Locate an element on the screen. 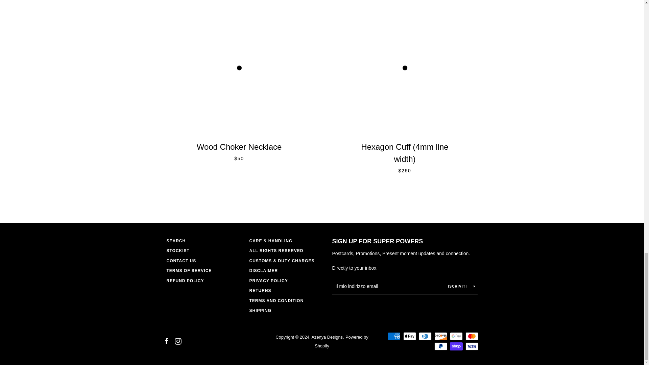 The width and height of the screenshot is (649, 365). Azenya Designs su Facebook is located at coordinates (166, 341).